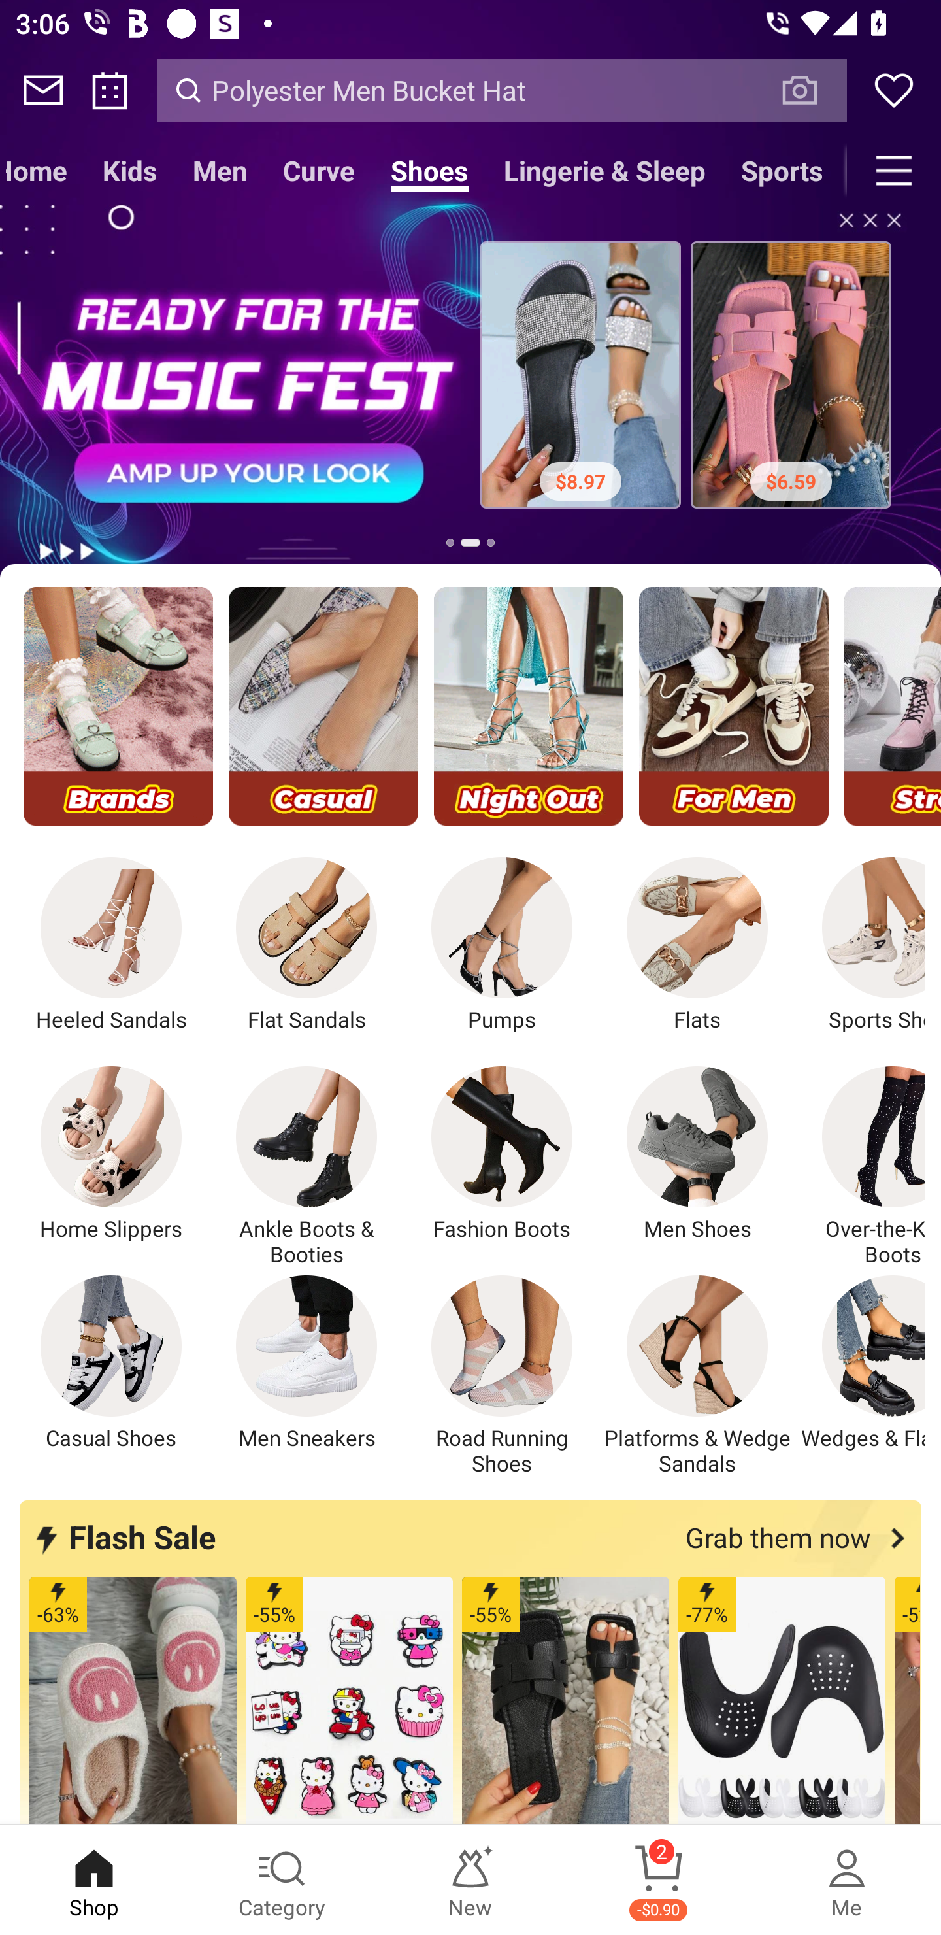 This screenshot has width=941, height=1935. I want to click on Casual Shoes, so click(111, 1363).